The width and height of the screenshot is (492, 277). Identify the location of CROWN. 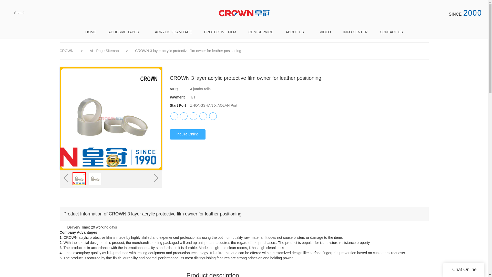
(66, 51).